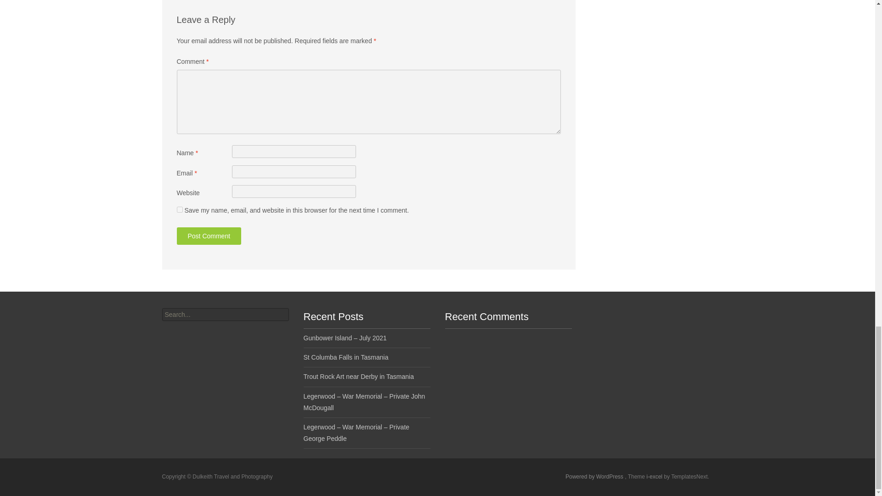  Describe the element at coordinates (594, 477) in the screenshot. I see `Semantic Personal Publishing Platform` at that location.